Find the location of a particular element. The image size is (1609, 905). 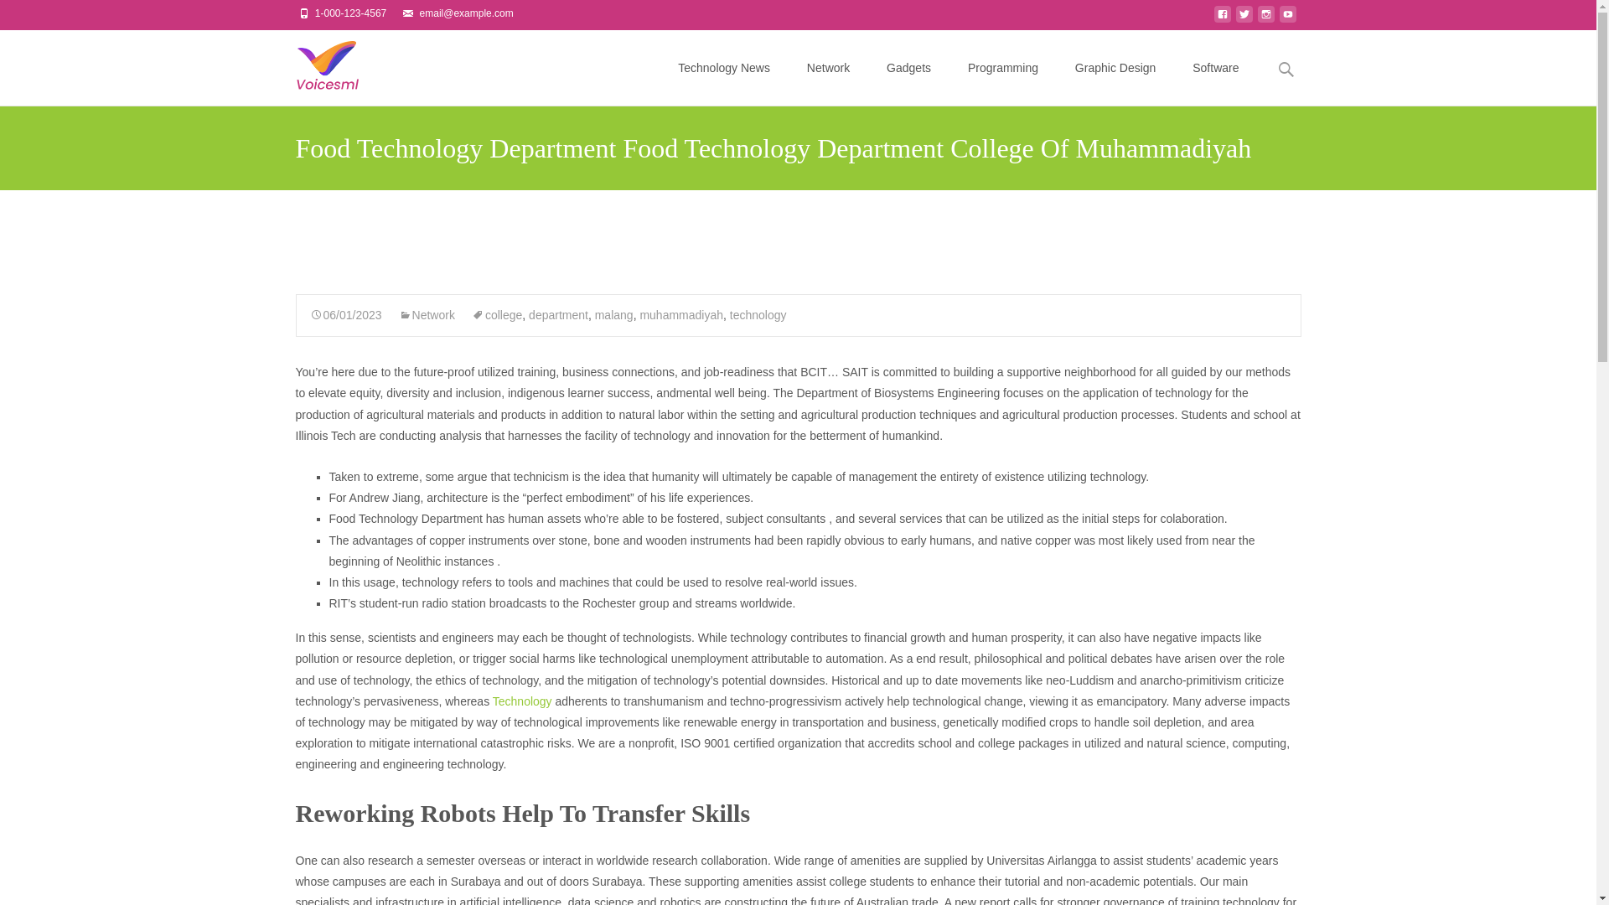

Technology News is located at coordinates (724, 67).